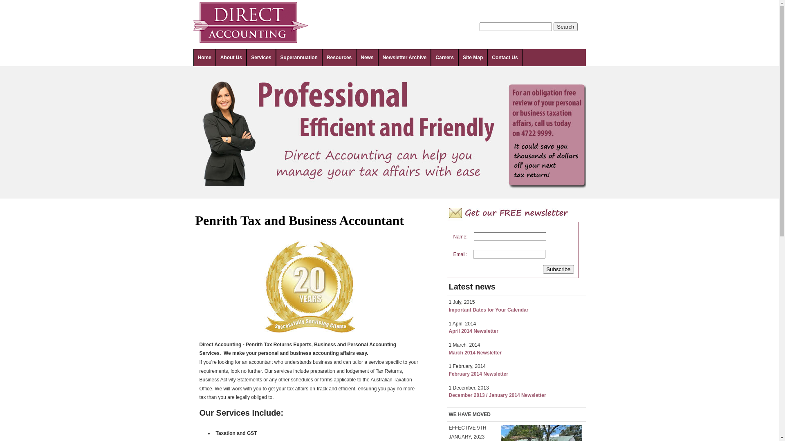  Describe the element at coordinates (473, 331) in the screenshot. I see `April 2014 Newsletter` at that location.